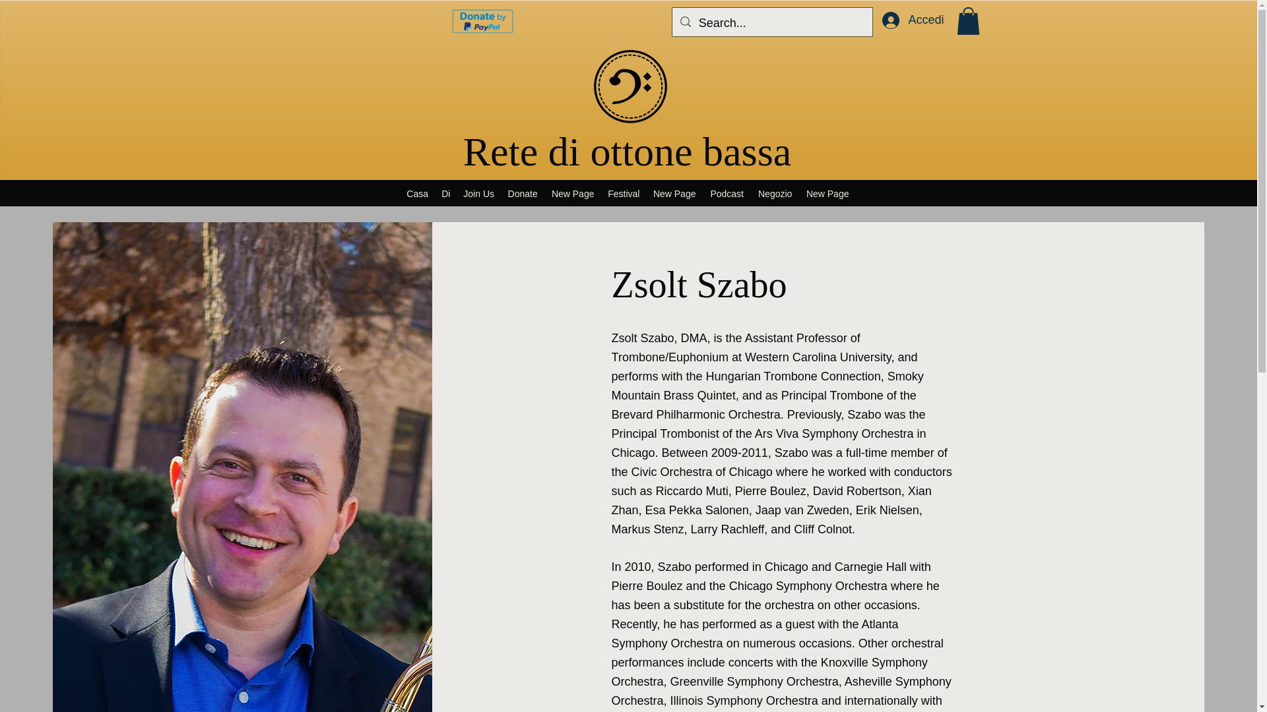  What do you see at coordinates (828, 193) in the screenshot?
I see `New Page` at bounding box center [828, 193].